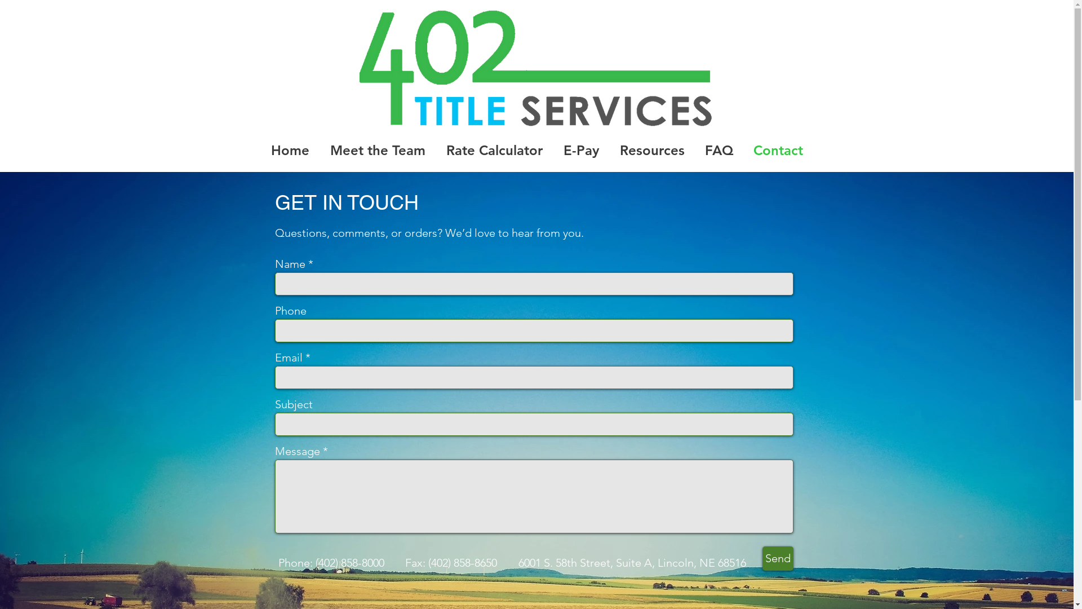 The width and height of the screenshot is (1082, 609). What do you see at coordinates (778, 150) in the screenshot?
I see `Contact` at bounding box center [778, 150].